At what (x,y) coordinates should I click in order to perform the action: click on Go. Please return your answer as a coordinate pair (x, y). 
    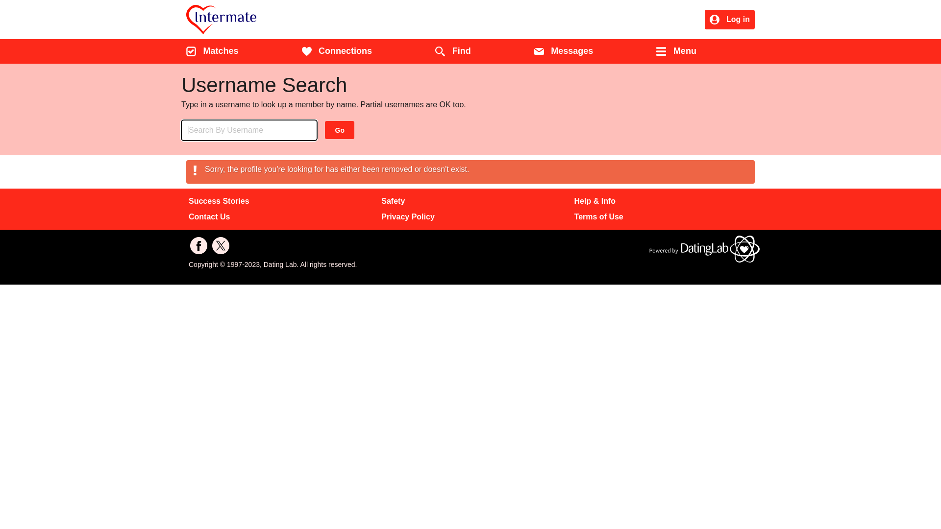
    Looking at the image, I should click on (340, 130).